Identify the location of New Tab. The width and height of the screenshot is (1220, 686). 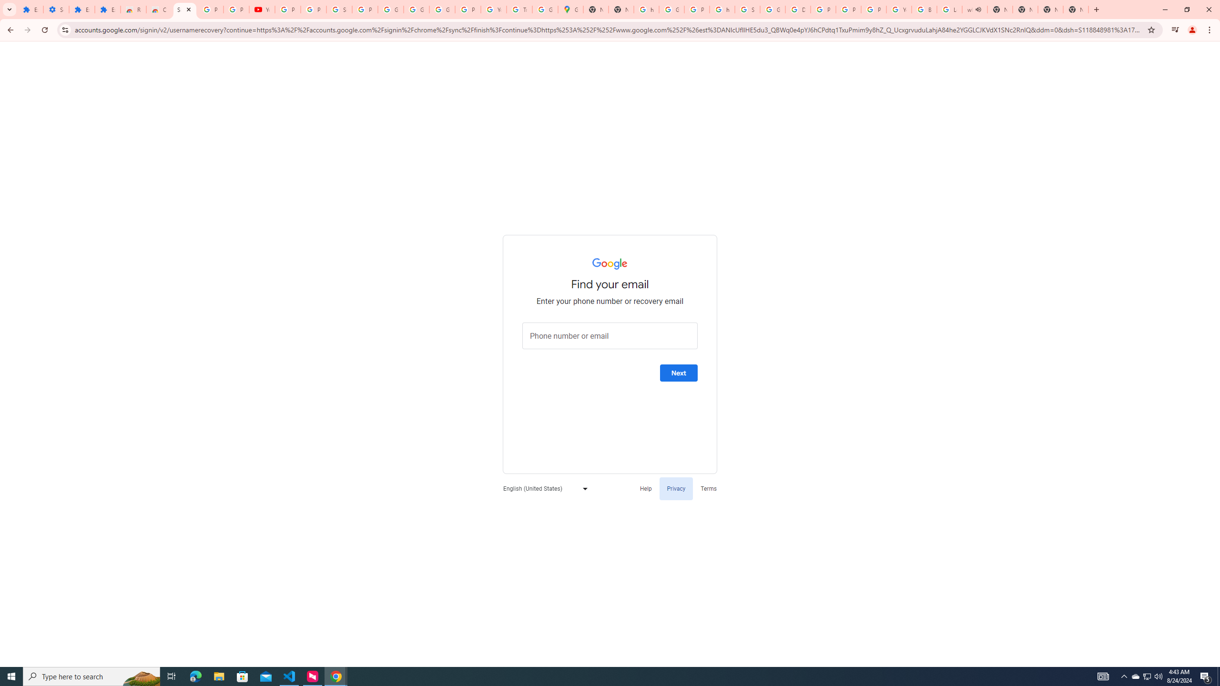
(1050, 10).